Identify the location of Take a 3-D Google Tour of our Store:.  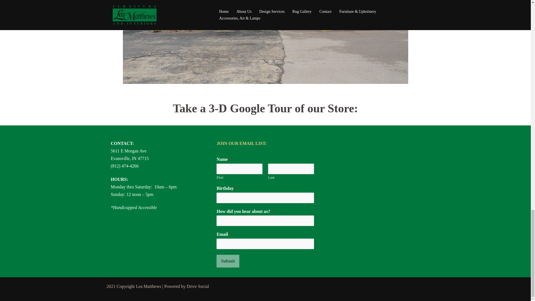
(265, 108).